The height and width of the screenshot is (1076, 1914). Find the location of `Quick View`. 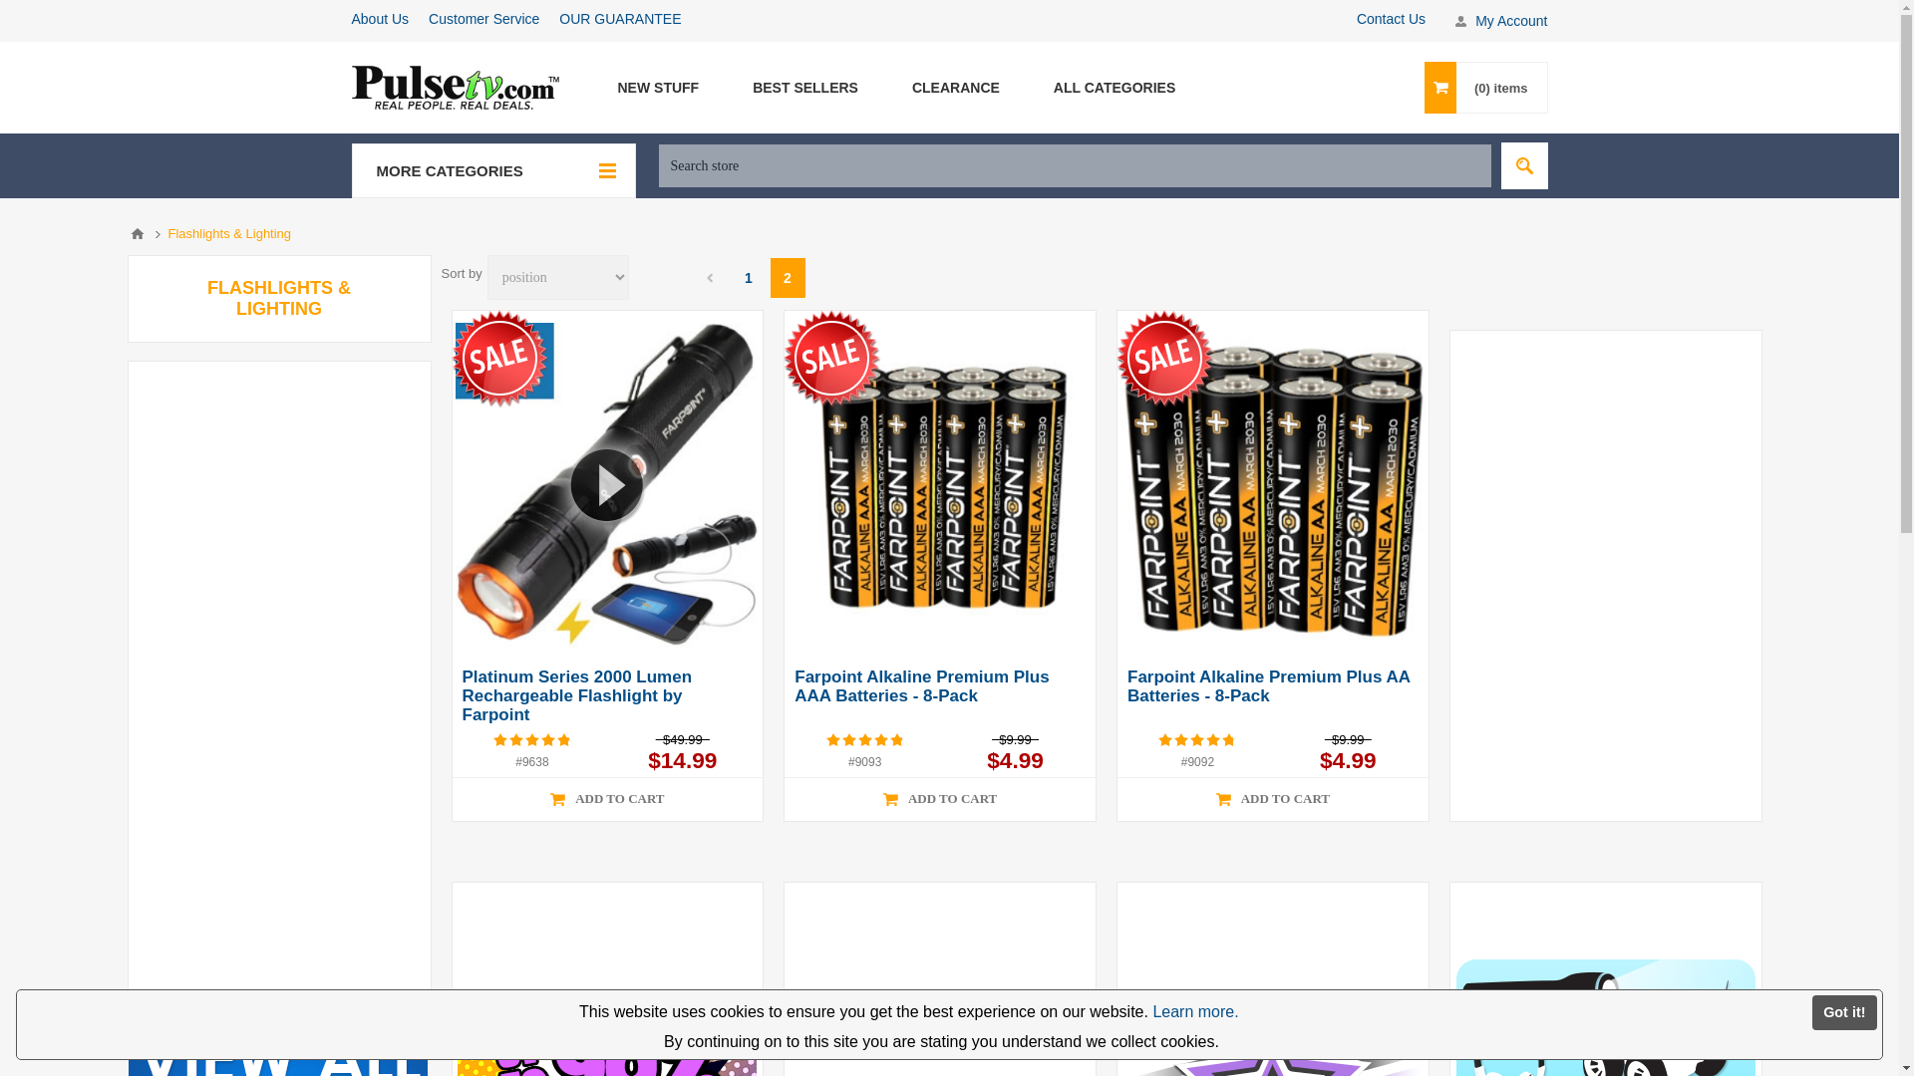

Quick View is located at coordinates (606, 791).